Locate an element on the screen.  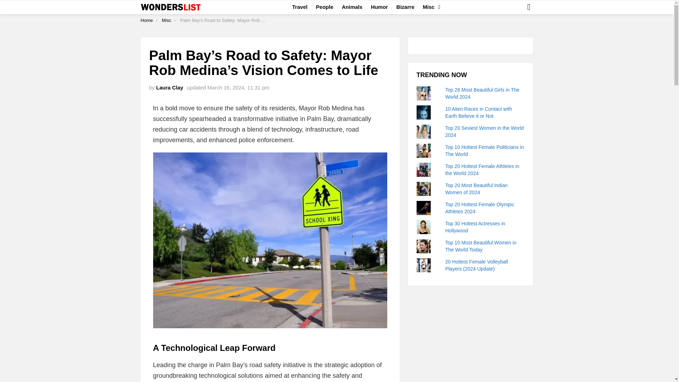
Home is located at coordinates (147, 20).